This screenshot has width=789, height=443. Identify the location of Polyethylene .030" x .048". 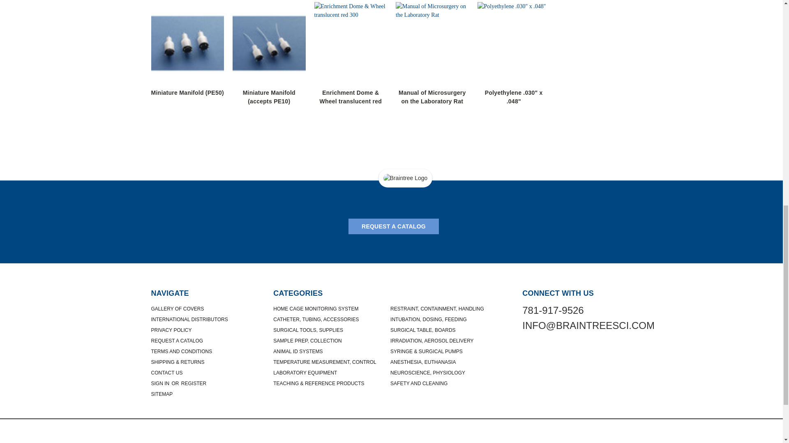
(514, 43).